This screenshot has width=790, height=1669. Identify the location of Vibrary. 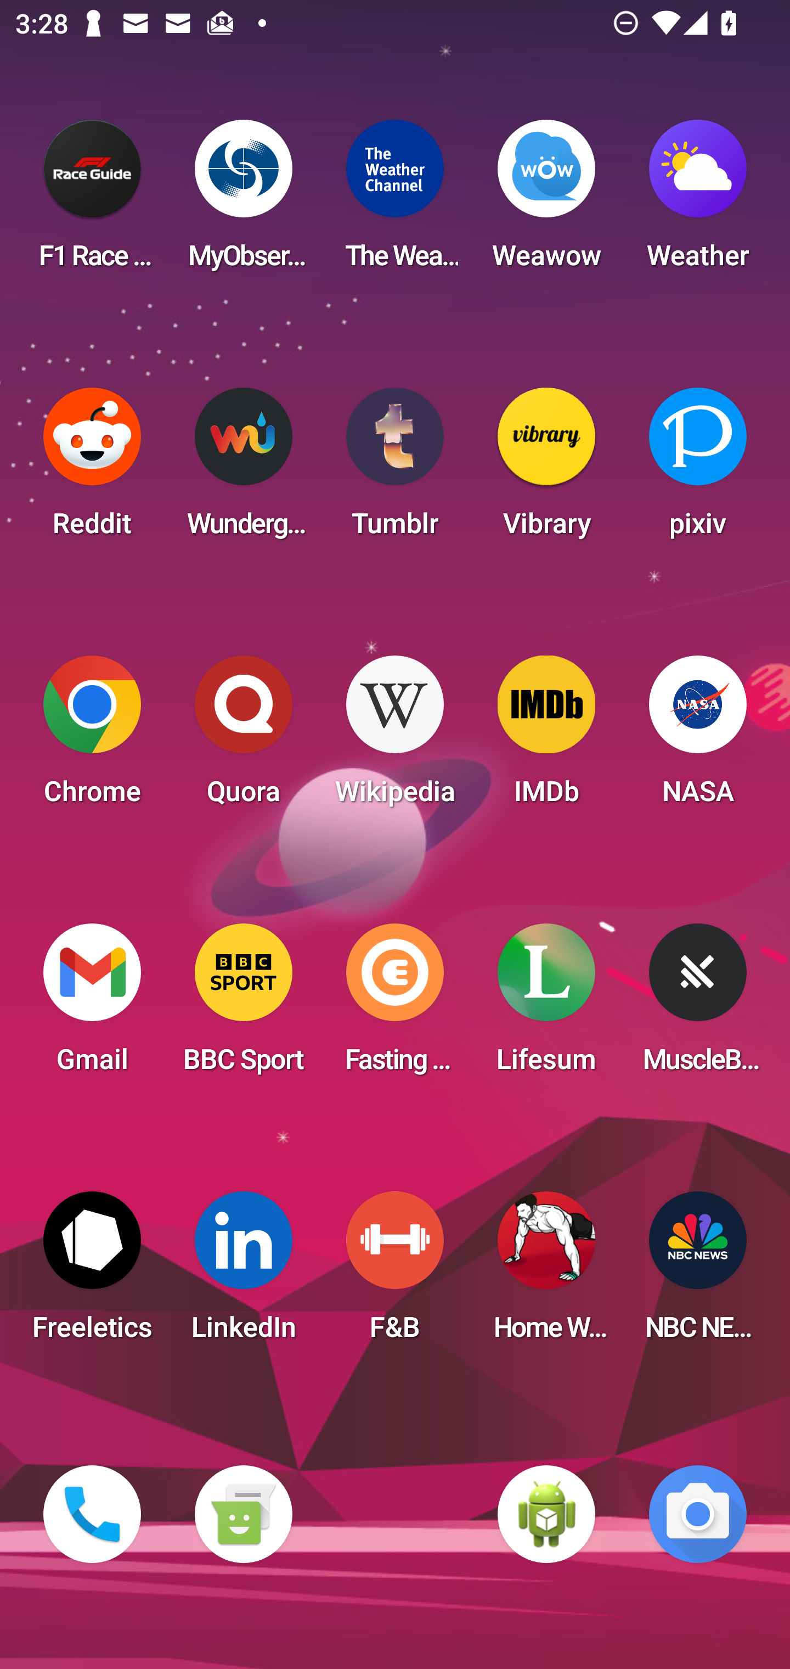
(546, 469).